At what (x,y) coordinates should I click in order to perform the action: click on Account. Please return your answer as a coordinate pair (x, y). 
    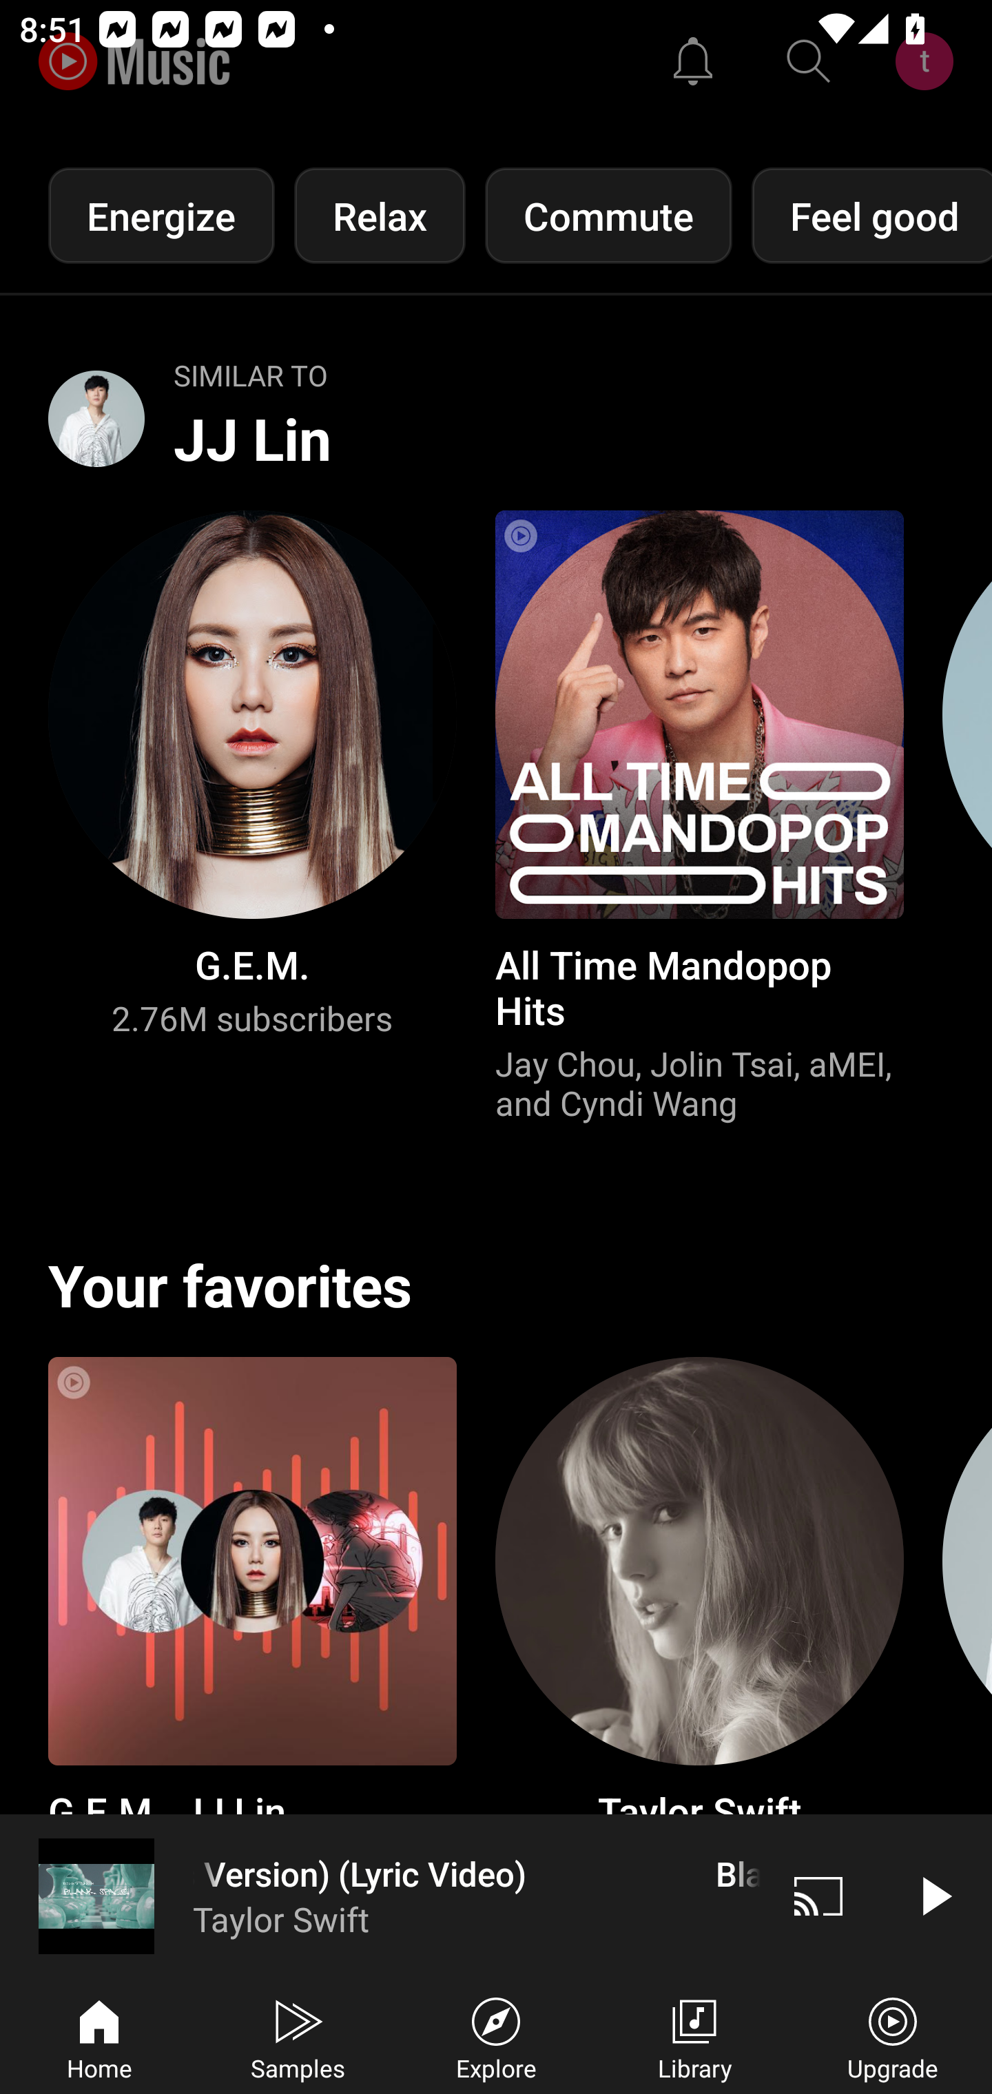
    Looking at the image, I should click on (929, 62).